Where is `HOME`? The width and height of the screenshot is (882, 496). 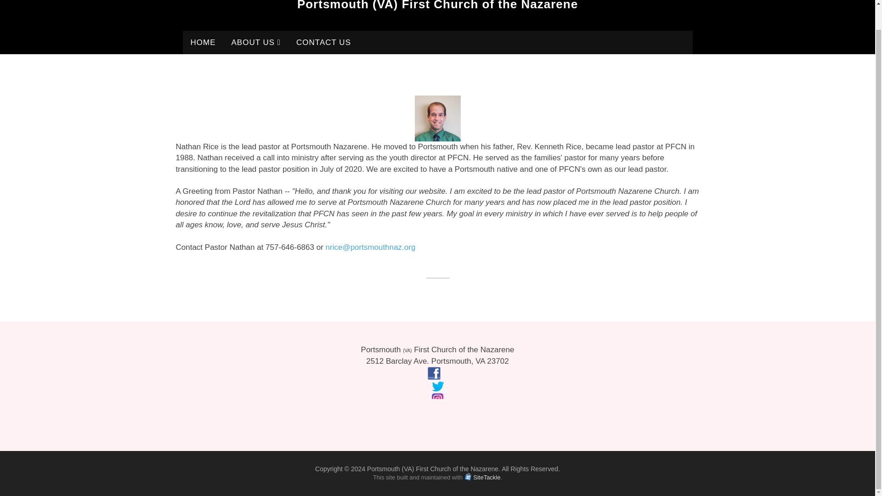
HOME is located at coordinates (203, 42).